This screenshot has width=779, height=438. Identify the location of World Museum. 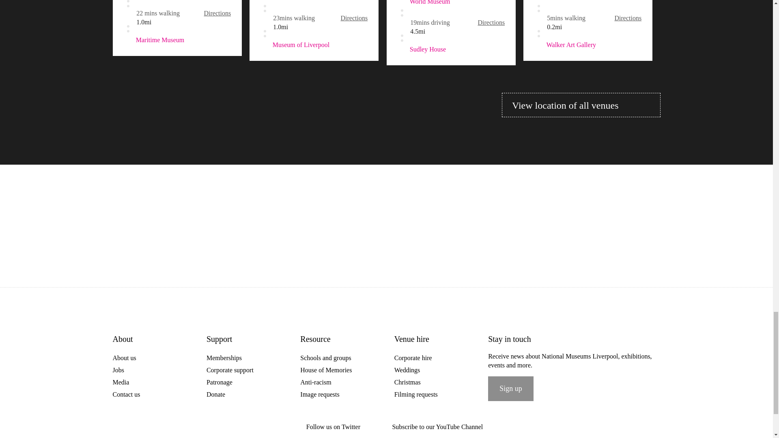
(265, 1).